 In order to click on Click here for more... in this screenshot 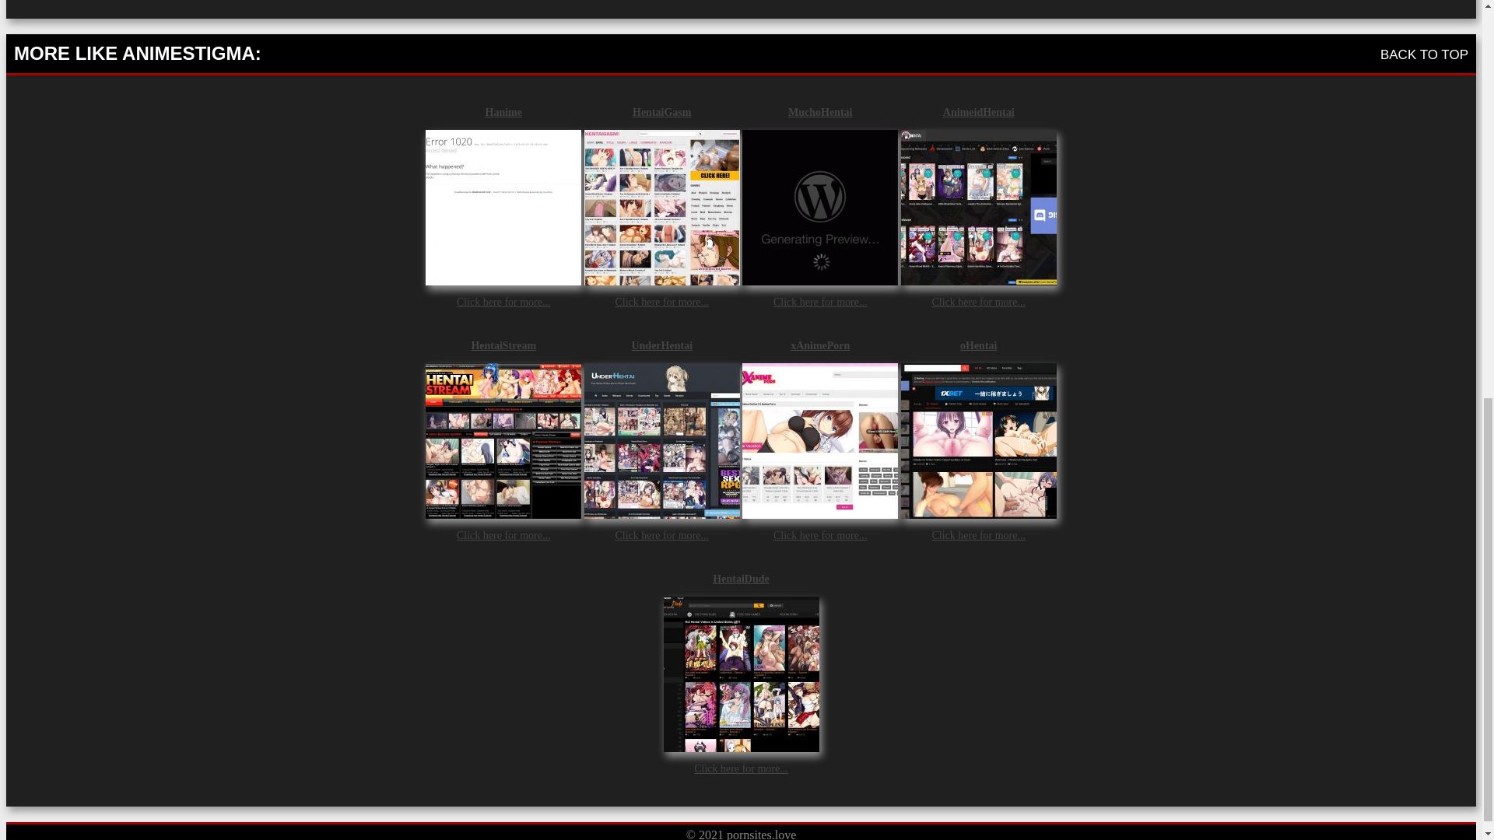, I will do `click(661, 535)`.